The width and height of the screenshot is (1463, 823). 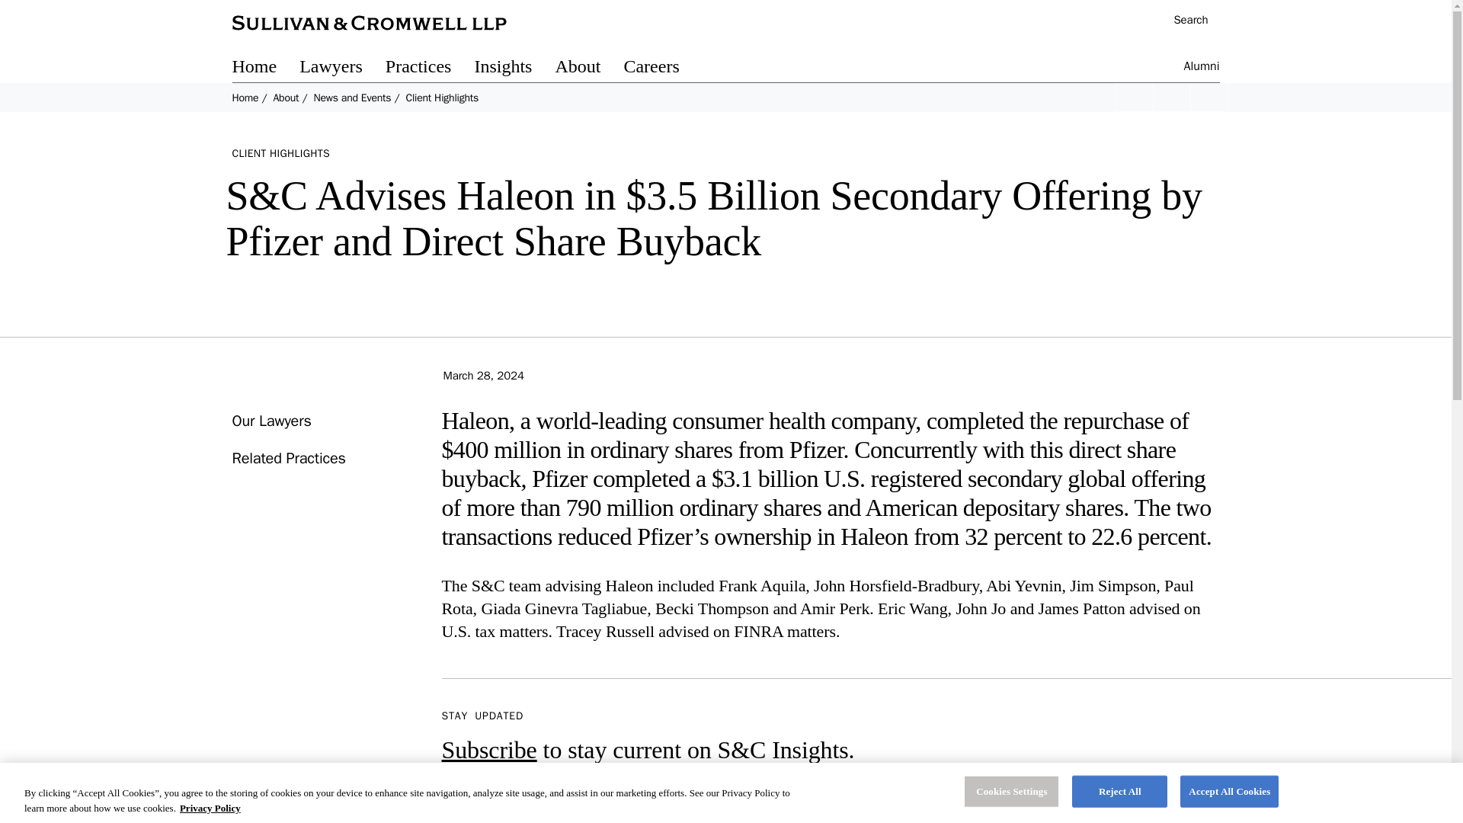 What do you see at coordinates (285, 98) in the screenshot?
I see `About` at bounding box center [285, 98].